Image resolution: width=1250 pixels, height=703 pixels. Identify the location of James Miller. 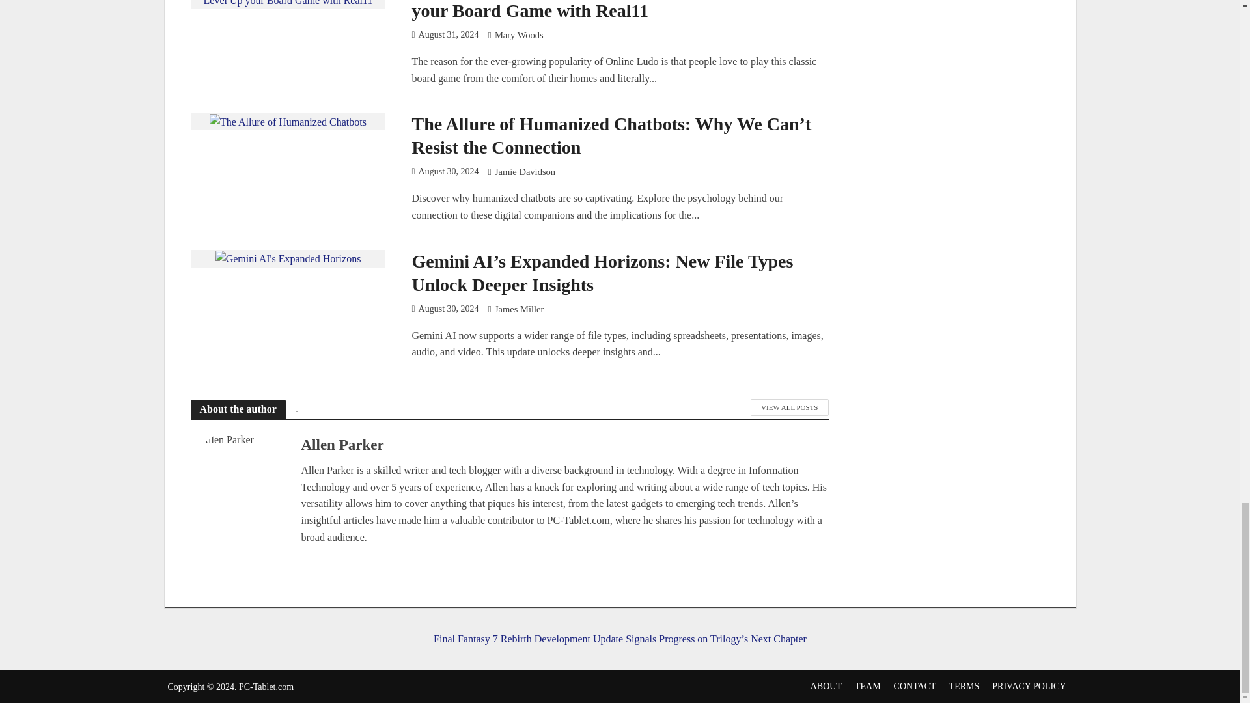
(520, 310).